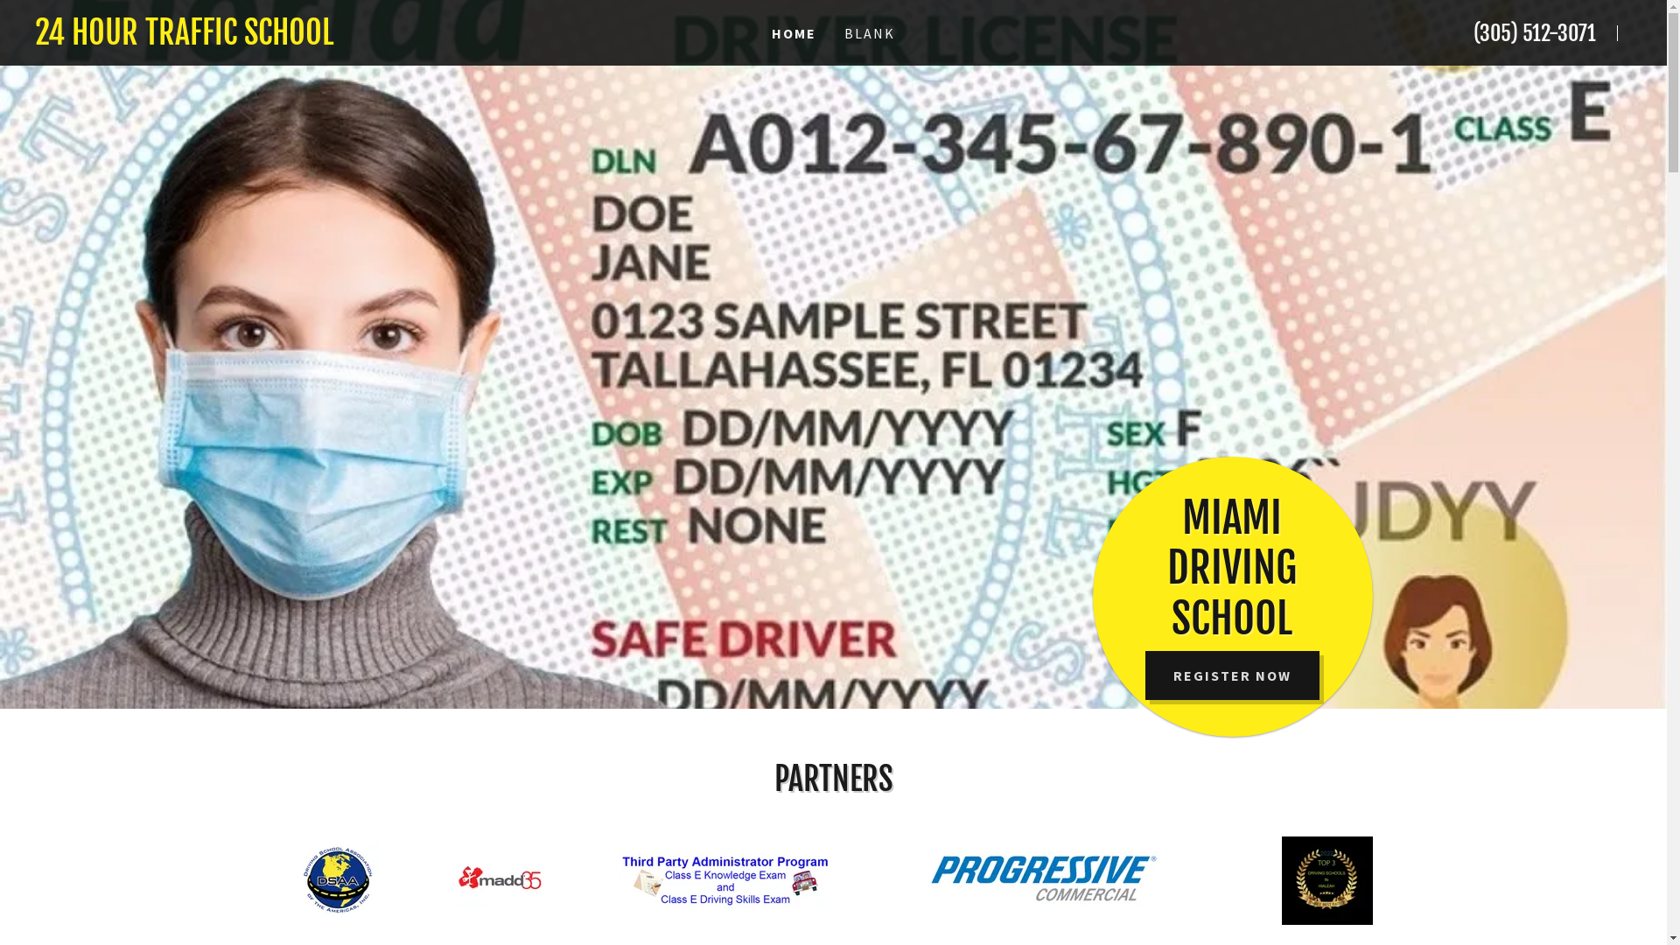  I want to click on REGISTER NOW, so click(1232, 675).